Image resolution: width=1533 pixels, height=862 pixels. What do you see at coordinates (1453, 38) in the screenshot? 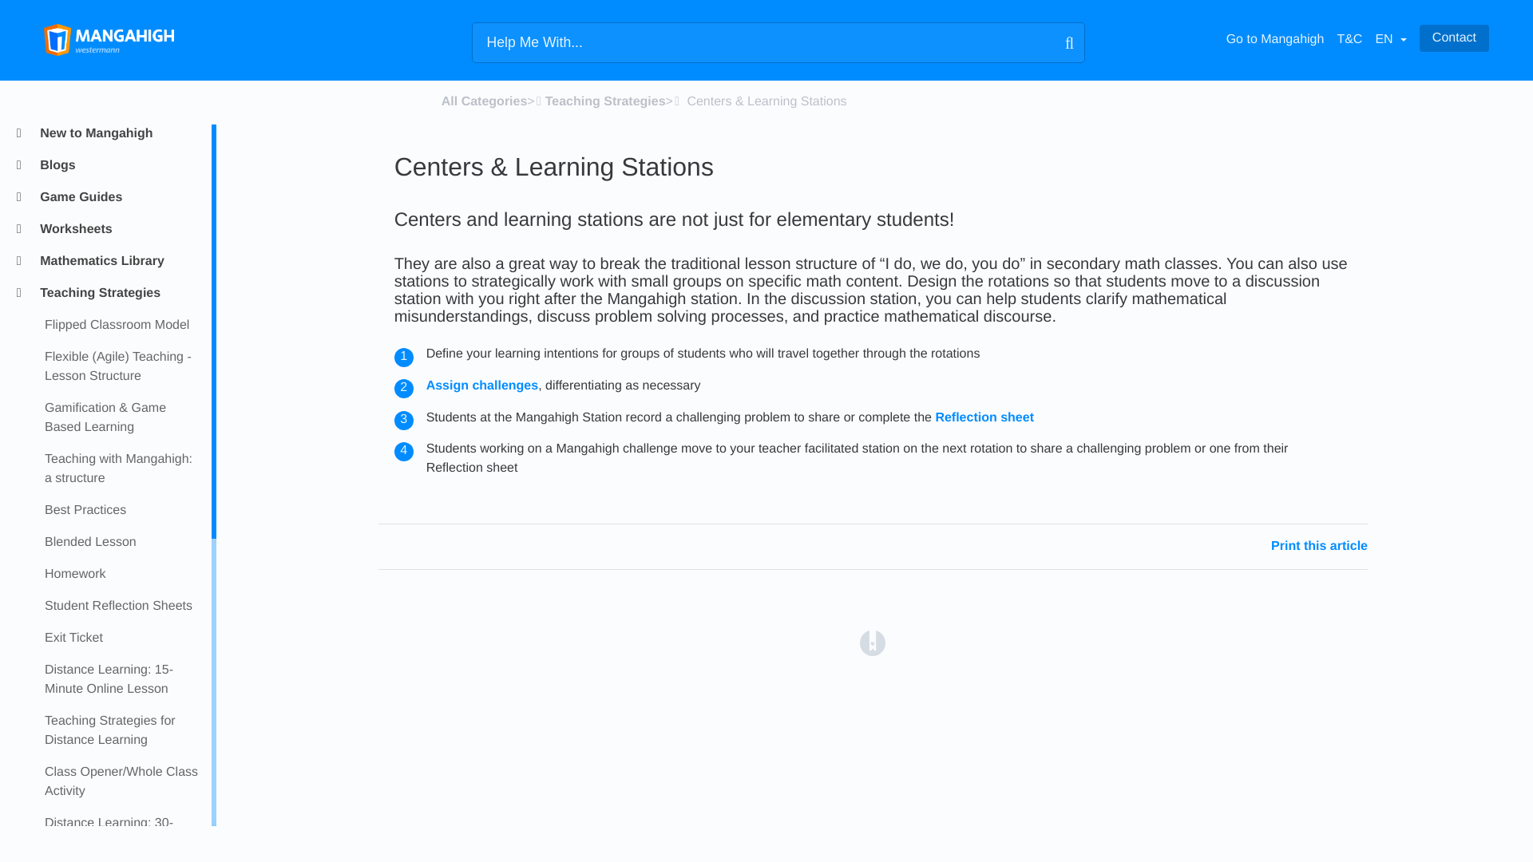
I see `Contact` at bounding box center [1453, 38].